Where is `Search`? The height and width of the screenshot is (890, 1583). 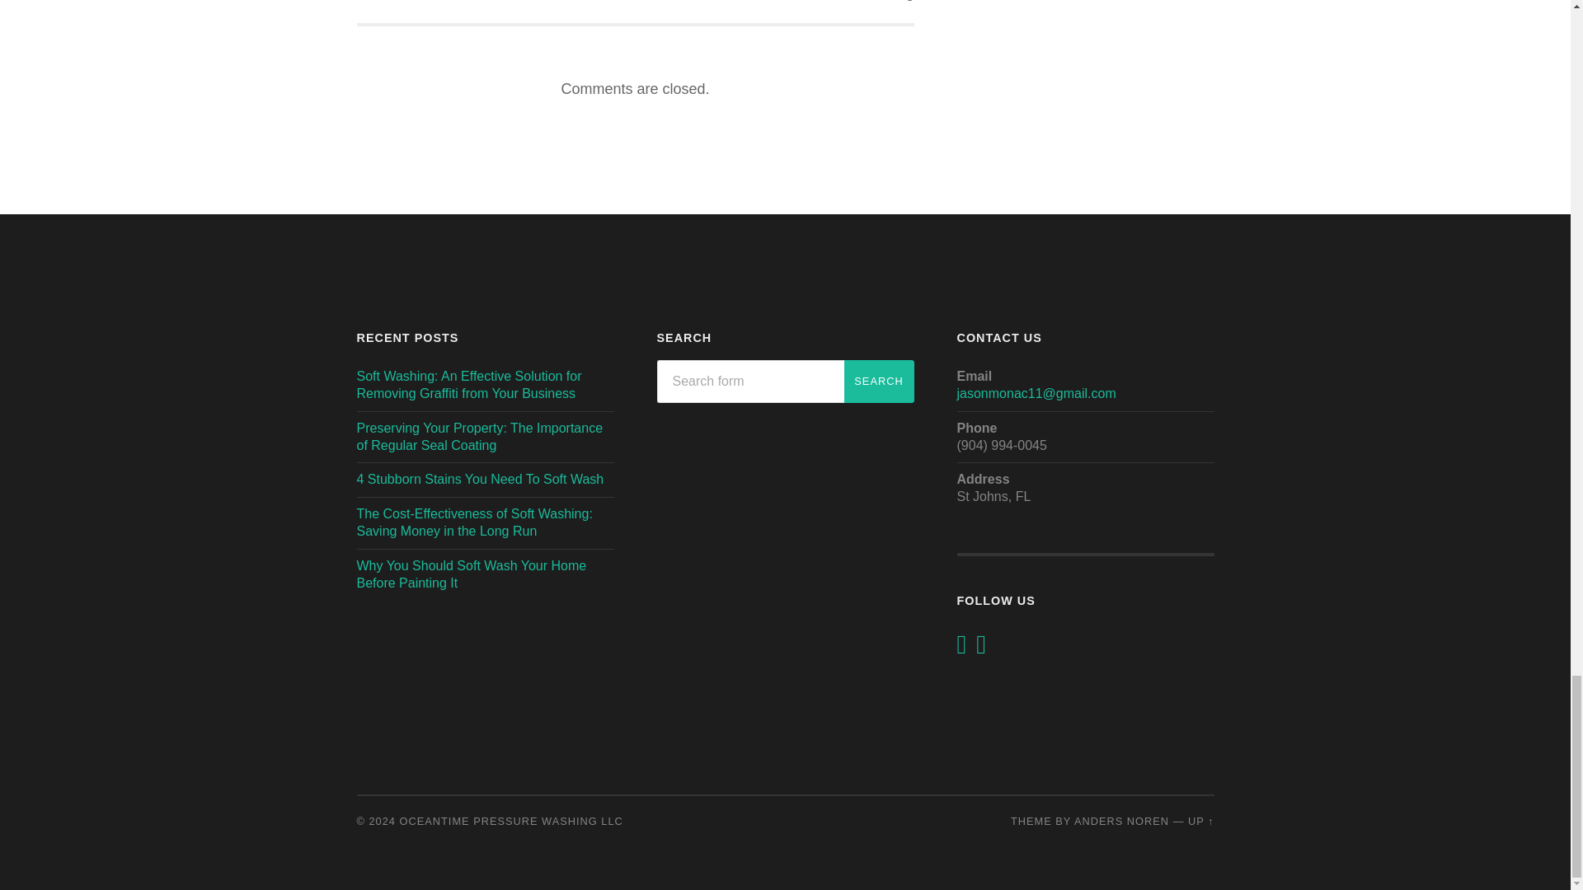 Search is located at coordinates (879, 382).